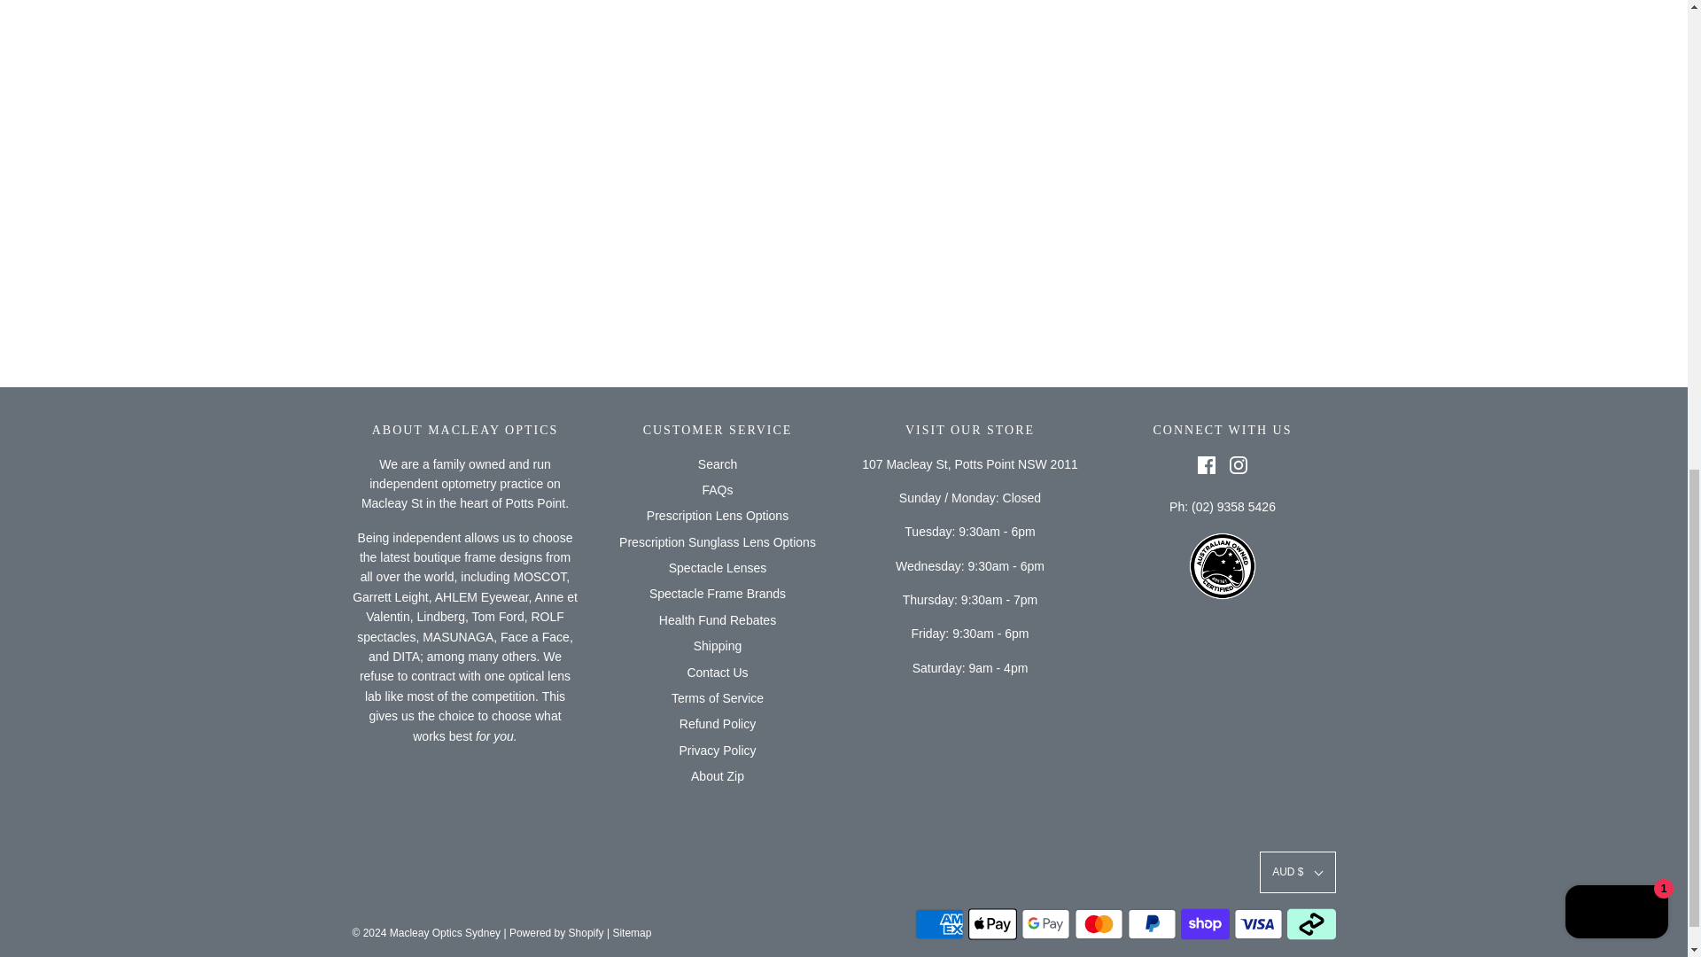  I want to click on American Express, so click(938, 923).